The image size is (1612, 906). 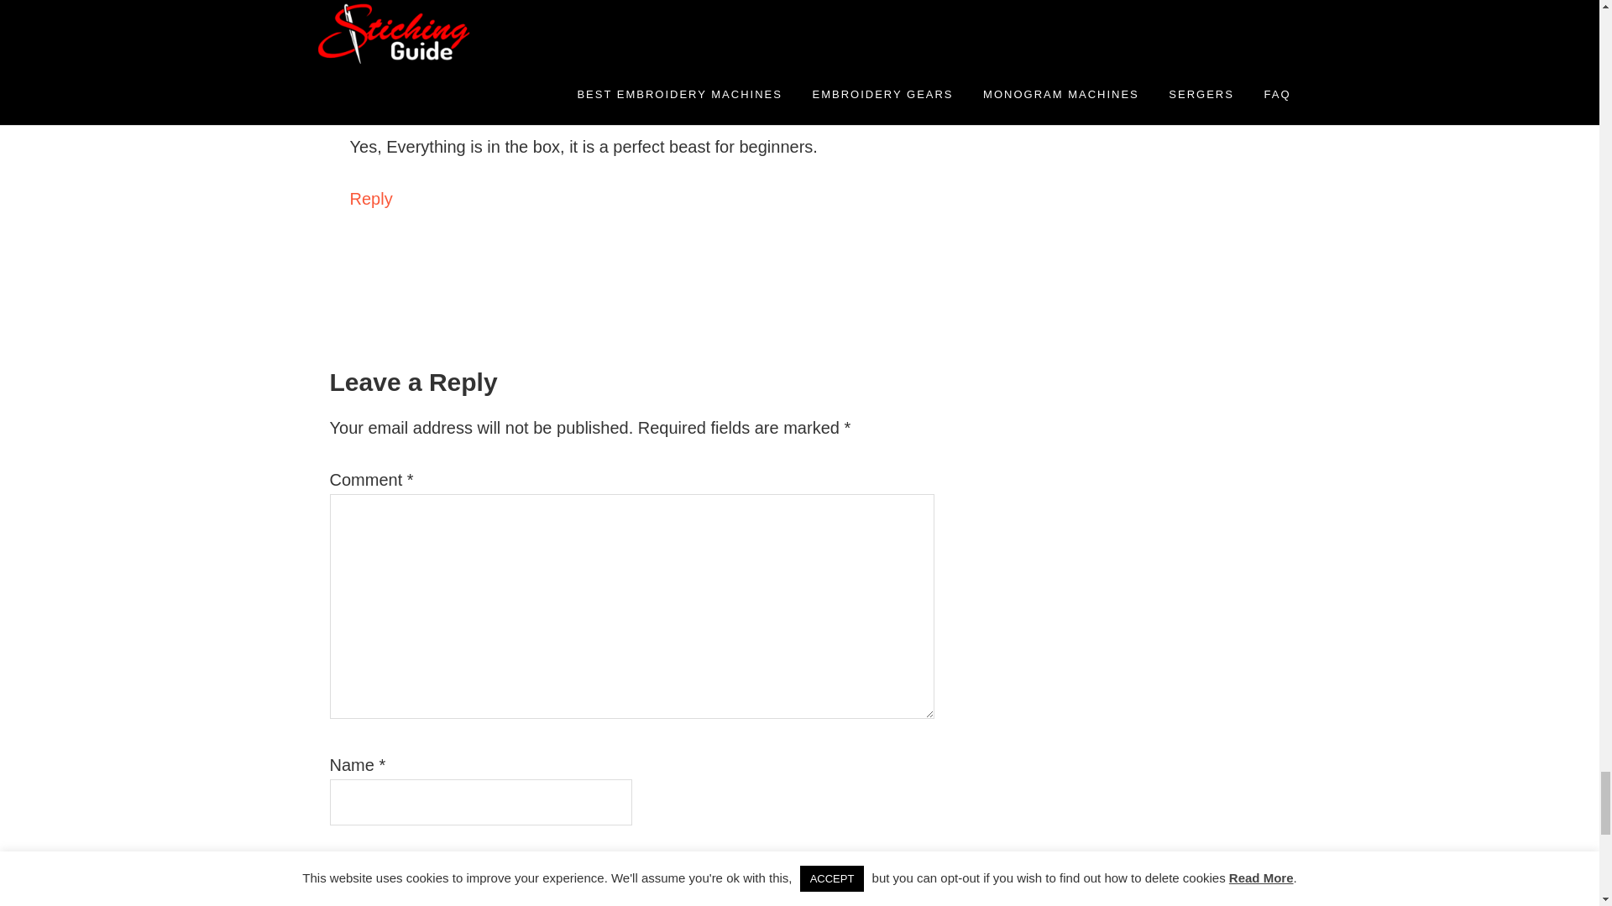 What do you see at coordinates (344, 2) in the screenshot?
I see `Reply` at bounding box center [344, 2].